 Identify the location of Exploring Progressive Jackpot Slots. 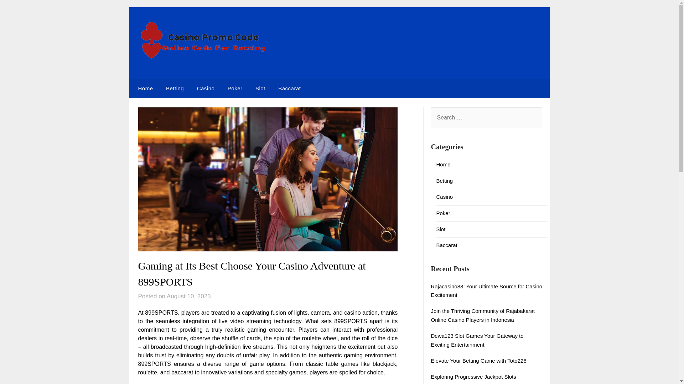
(473, 377).